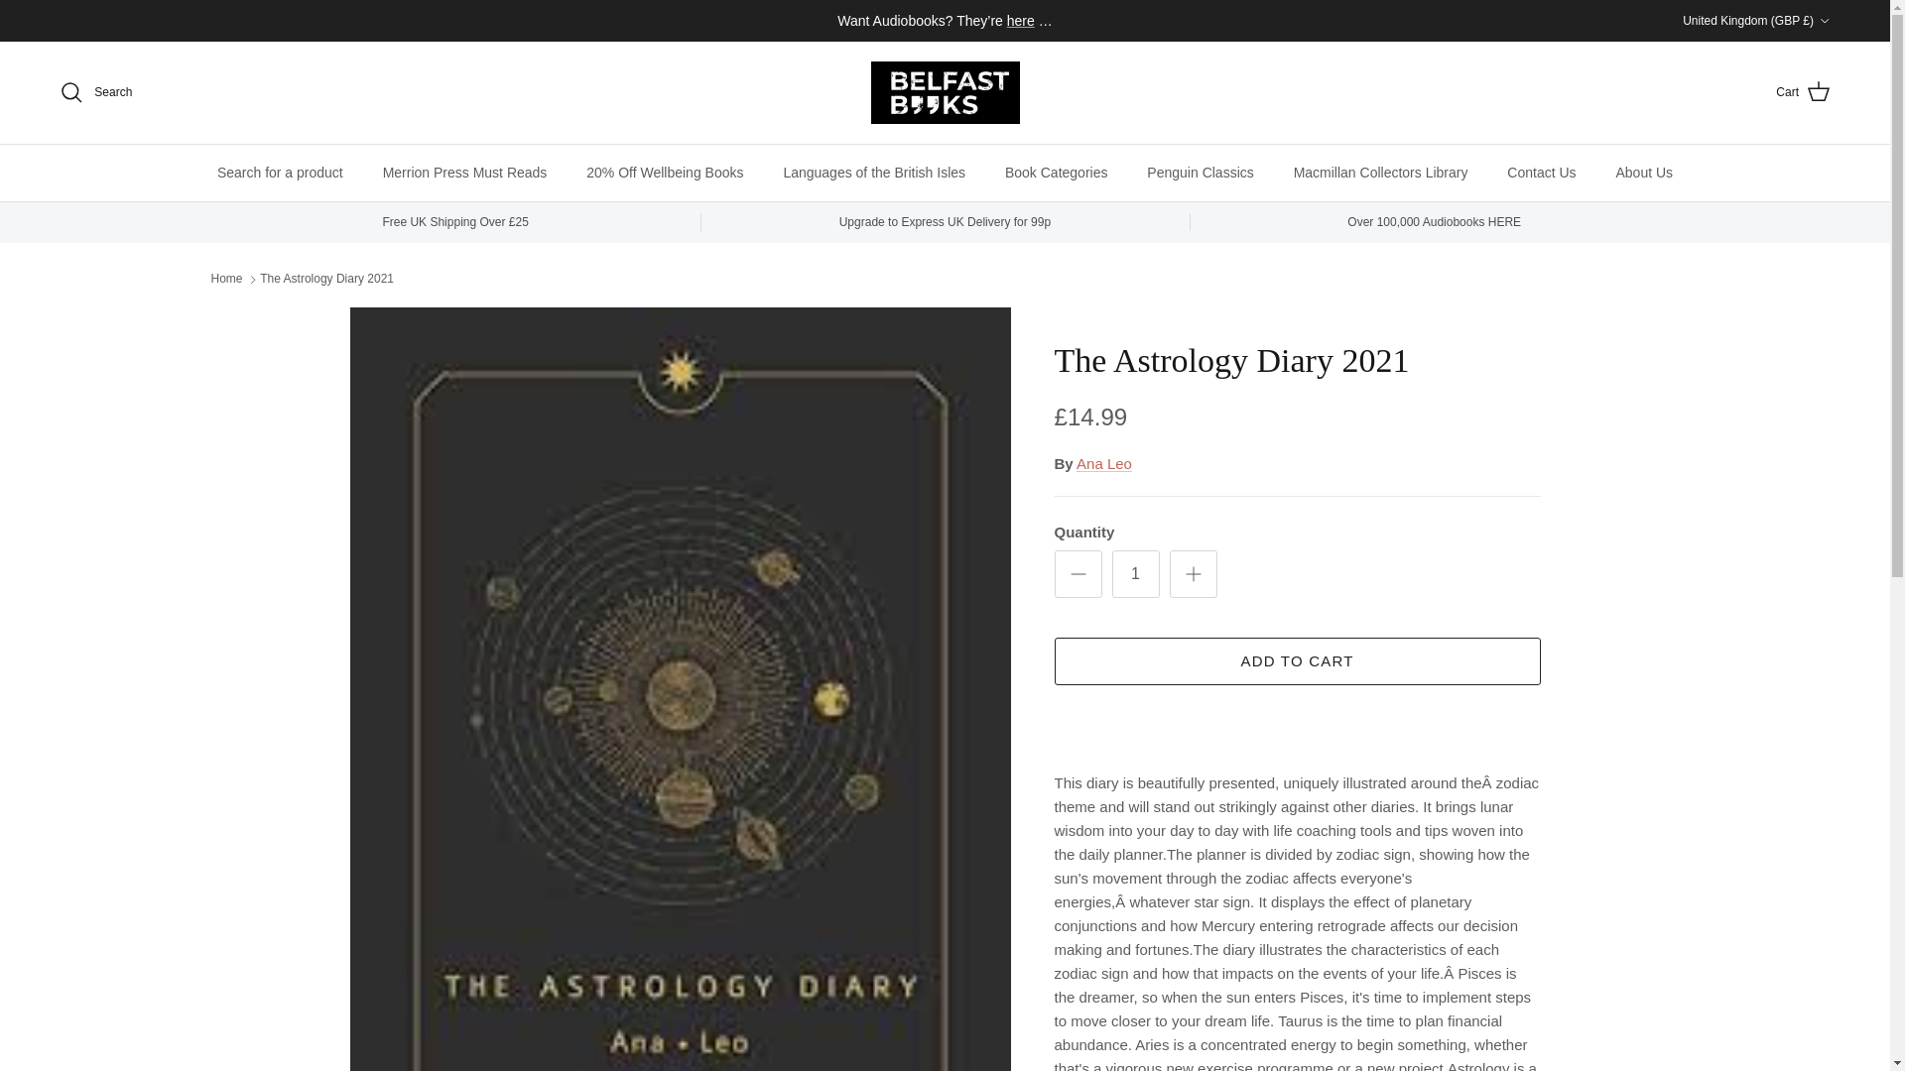  I want to click on Search for a product, so click(280, 173).